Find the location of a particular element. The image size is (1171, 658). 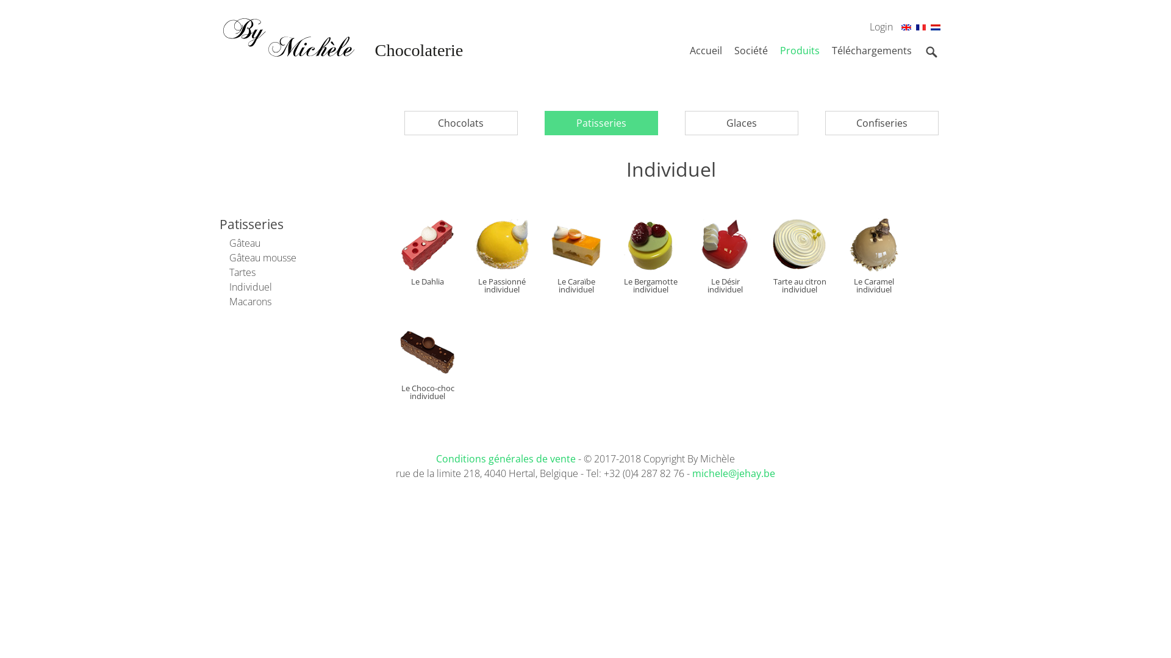

Le Bergamotte individuel is located at coordinates (651, 256).